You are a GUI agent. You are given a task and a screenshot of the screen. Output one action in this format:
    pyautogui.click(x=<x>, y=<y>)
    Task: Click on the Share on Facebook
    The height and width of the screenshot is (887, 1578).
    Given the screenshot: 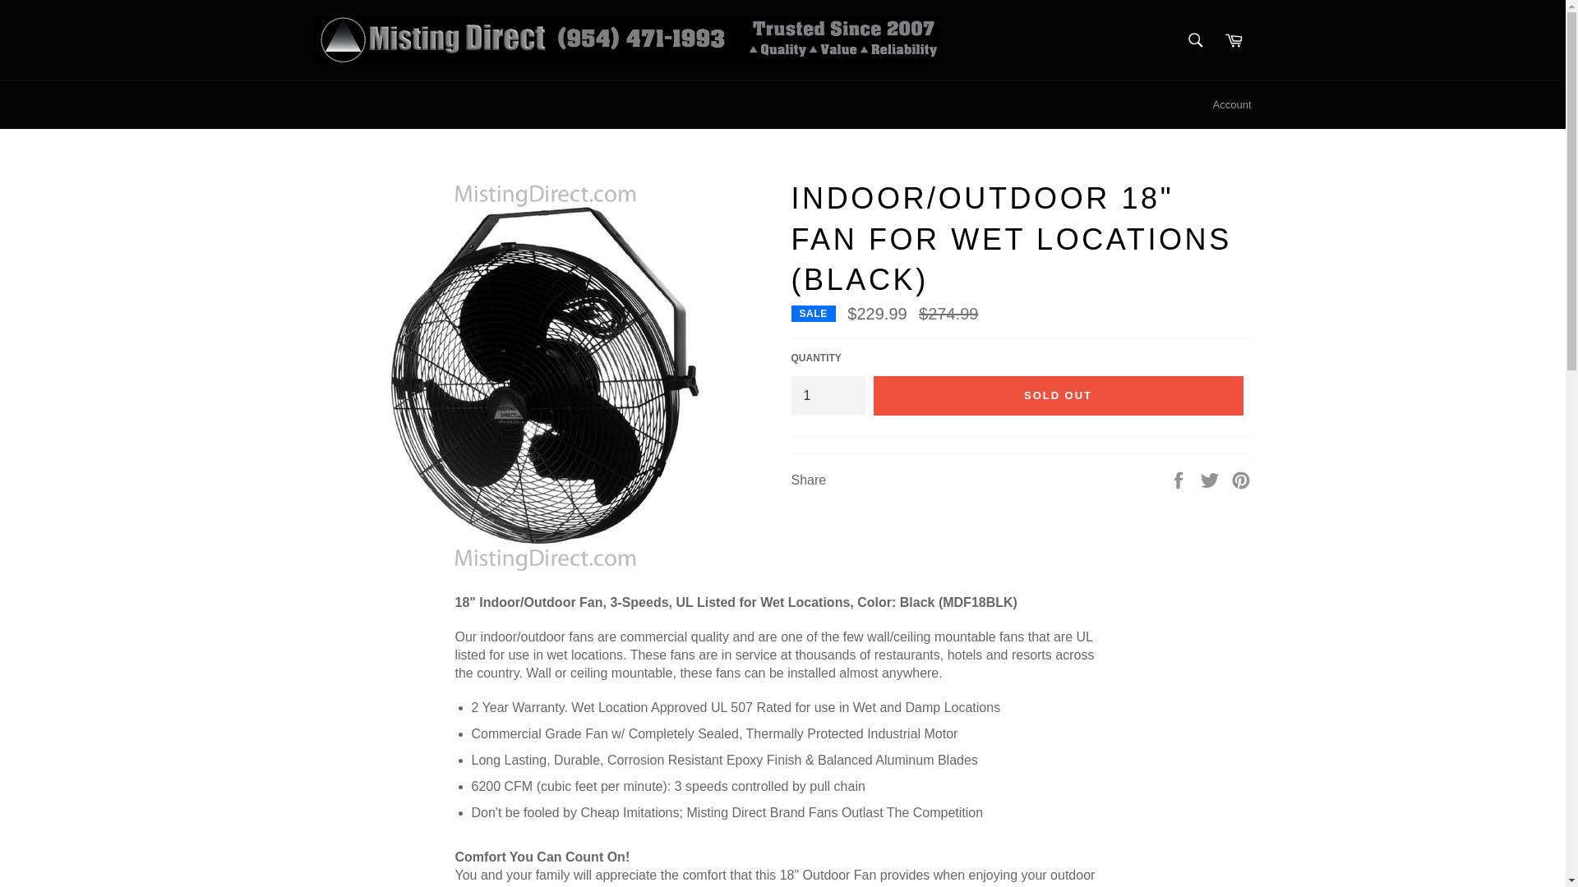 What is the action you would take?
    pyautogui.click(x=1180, y=478)
    